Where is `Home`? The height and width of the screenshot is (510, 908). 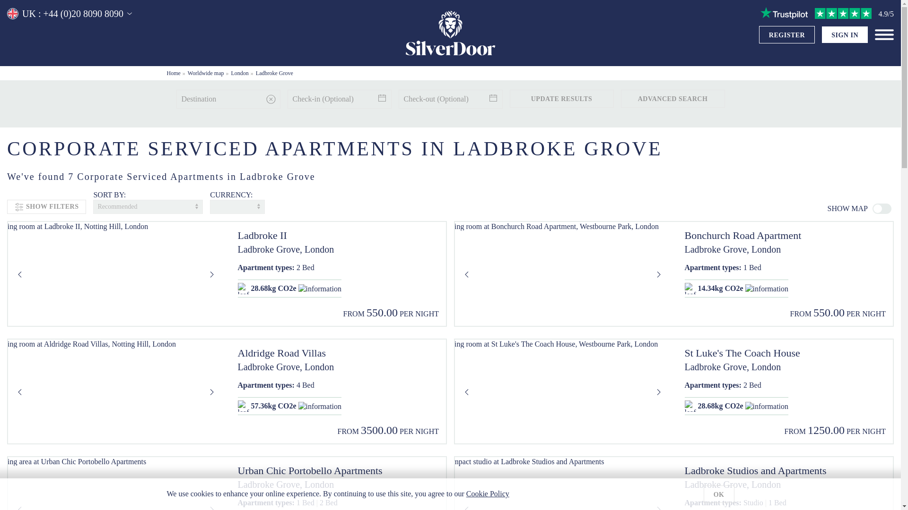
Home is located at coordinates (173, 73).